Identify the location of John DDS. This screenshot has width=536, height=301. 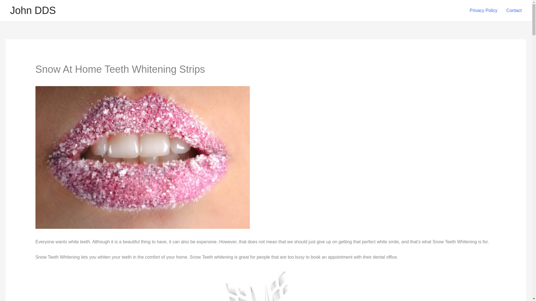
(33, 11).